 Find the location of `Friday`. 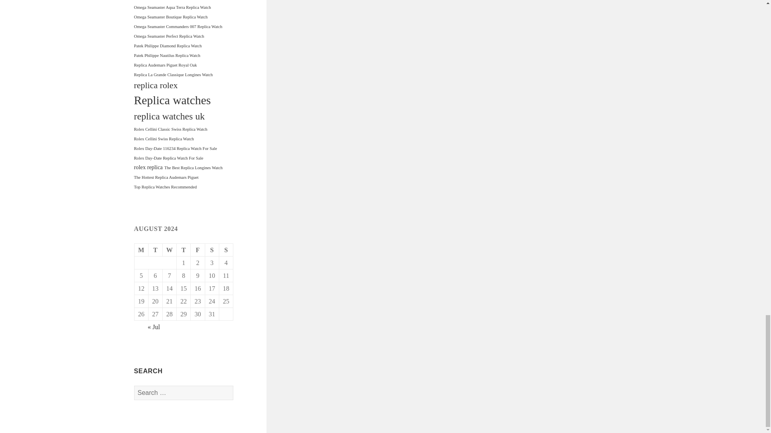

Friday is located at coordinates (198, 250).